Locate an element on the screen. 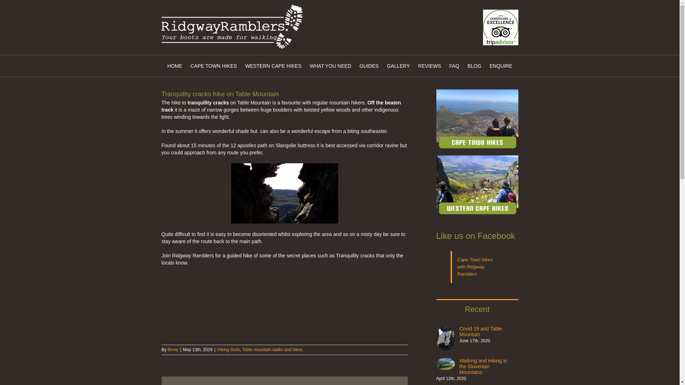 This screenshot has width=685, height=385. ENQUIRE is located at coordinates (501, 66).